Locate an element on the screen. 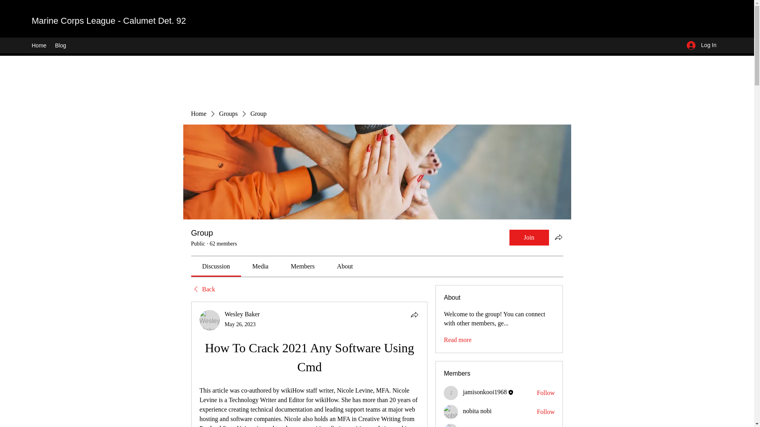 Image resolution: width=760 pixels, height=427 pixels. jamisonkooi1968 is located at coordinates (451, 393).